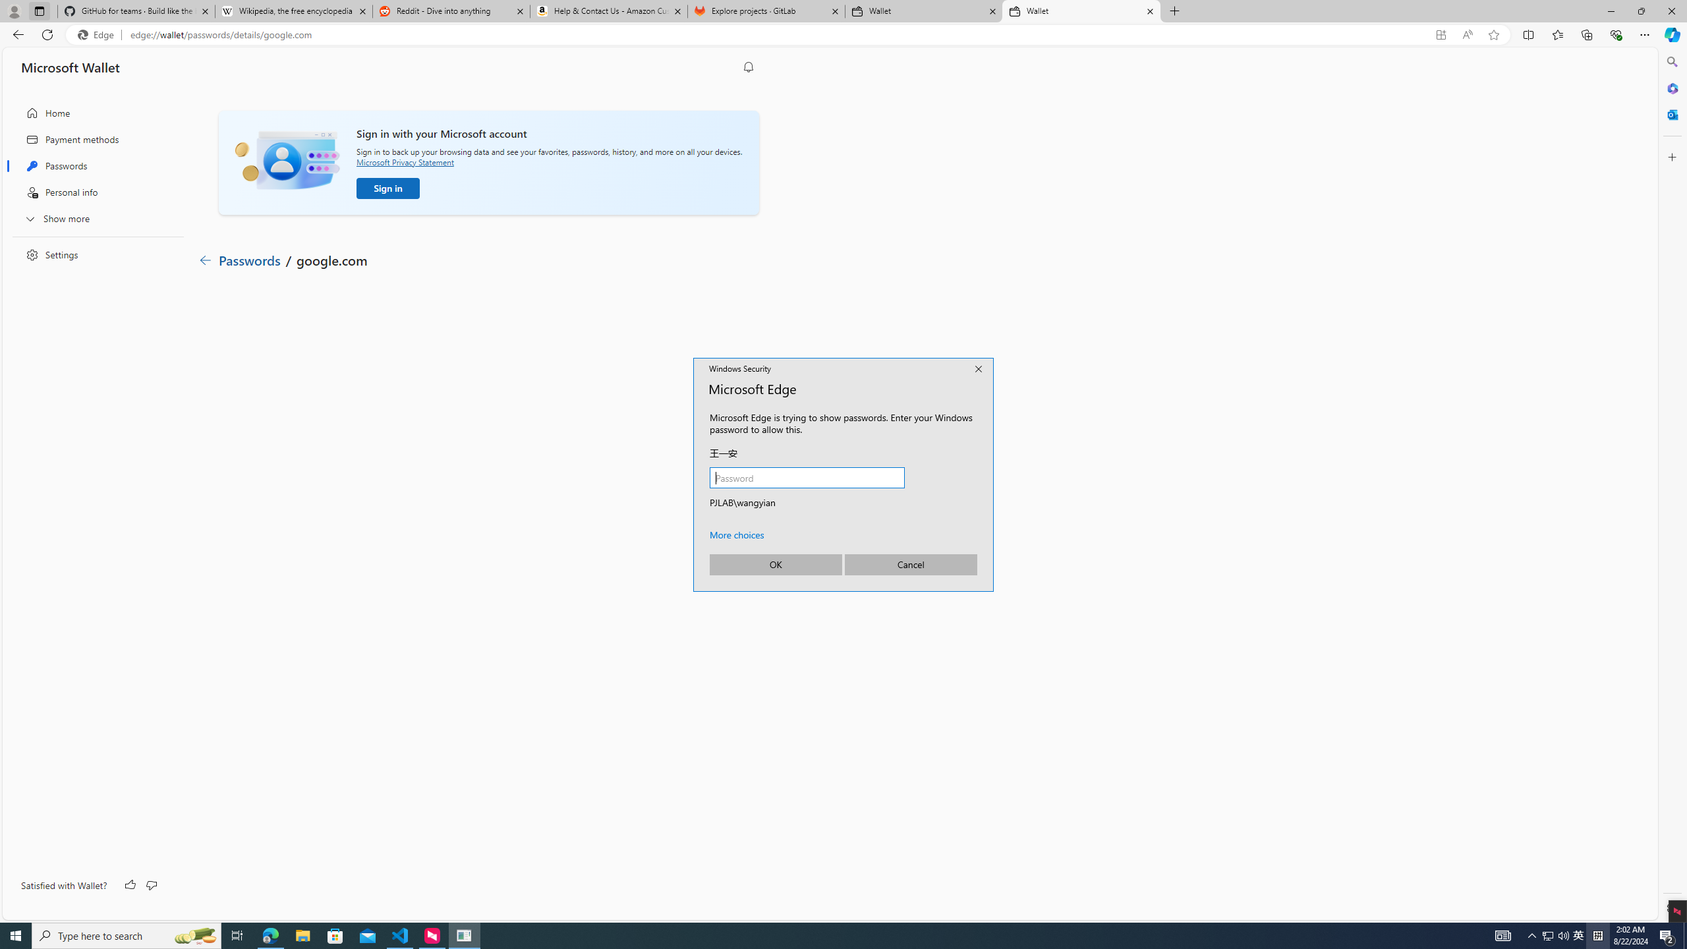 The image size is (1687, 949). What do you see at coordinates (737, 534) in the screenshot?
I see `More choices` at bounding box center [737, 534].